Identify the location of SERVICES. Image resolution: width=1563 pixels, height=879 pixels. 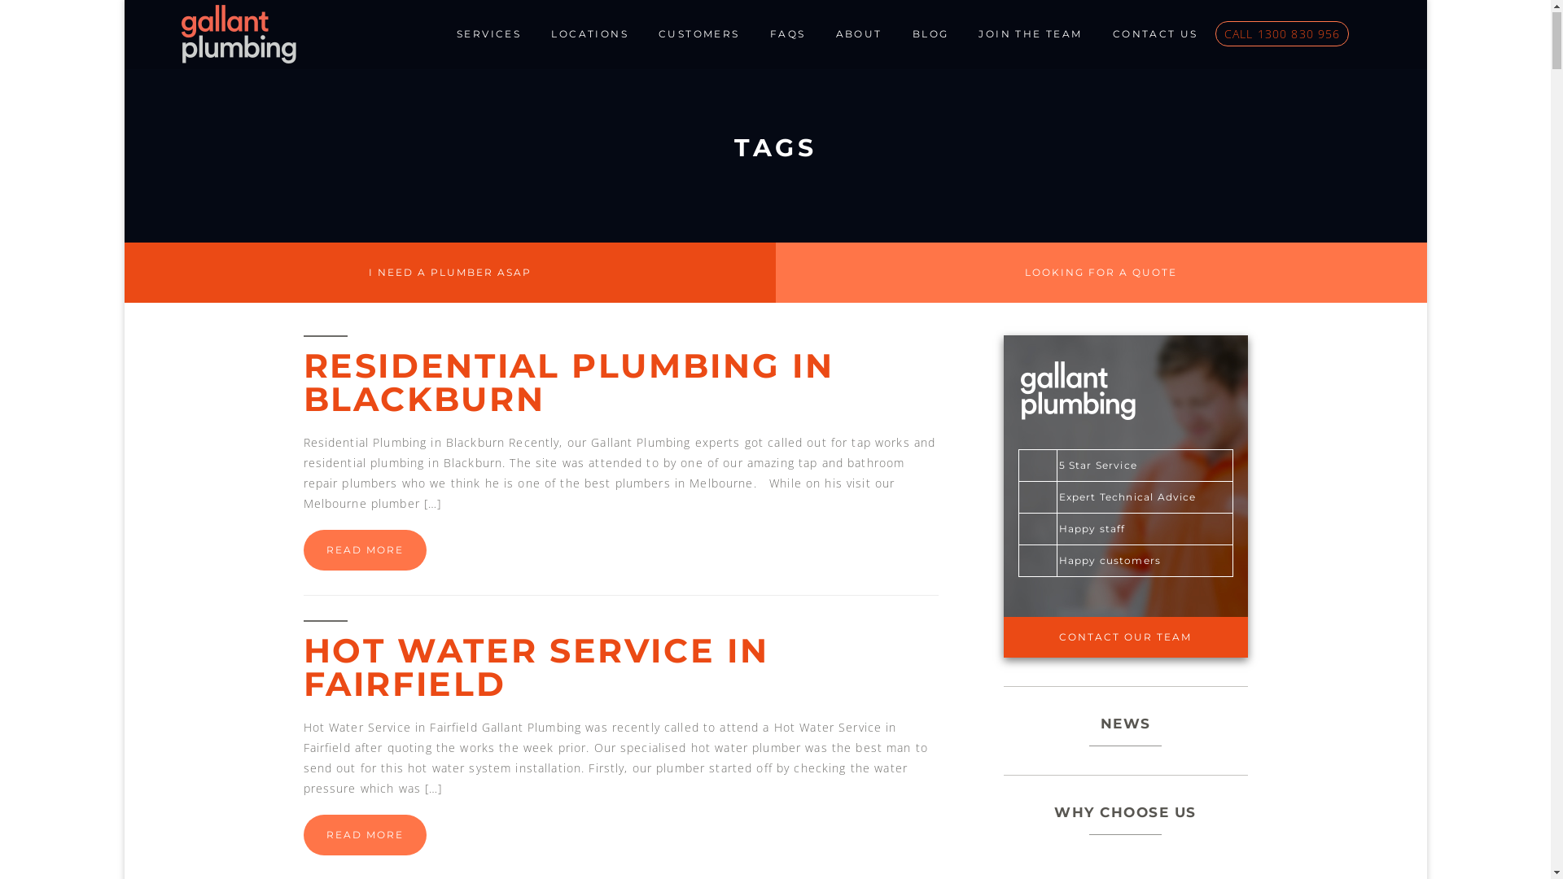
(488, 36).